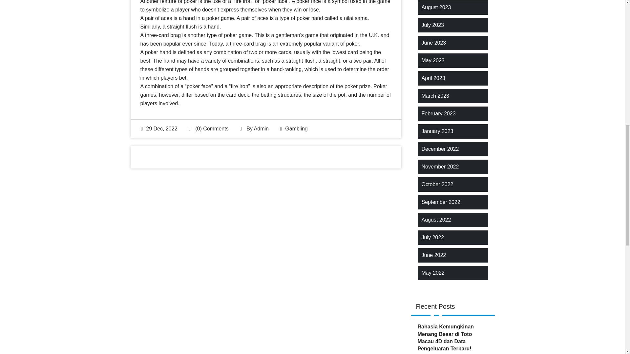  What do you see at coordinates (261, 128) in the screenshot?
I see `Admin` at bounding box center [261, 128].